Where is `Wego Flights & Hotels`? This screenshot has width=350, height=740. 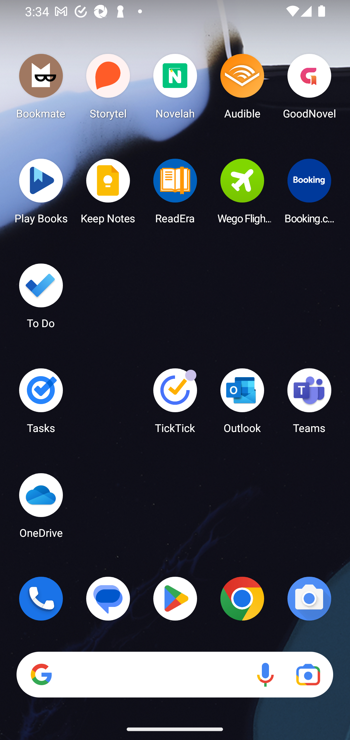
Wego Flights & Hotels is located at coordinates (242, 194).